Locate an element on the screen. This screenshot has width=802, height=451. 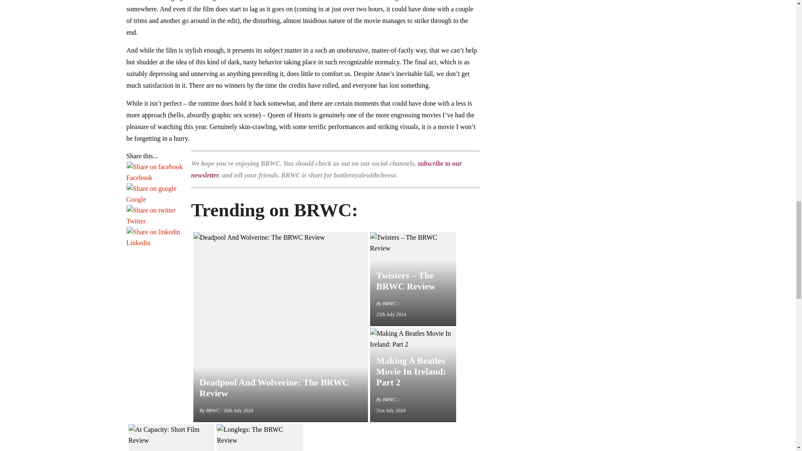
google is located at coordinates (151, 189).